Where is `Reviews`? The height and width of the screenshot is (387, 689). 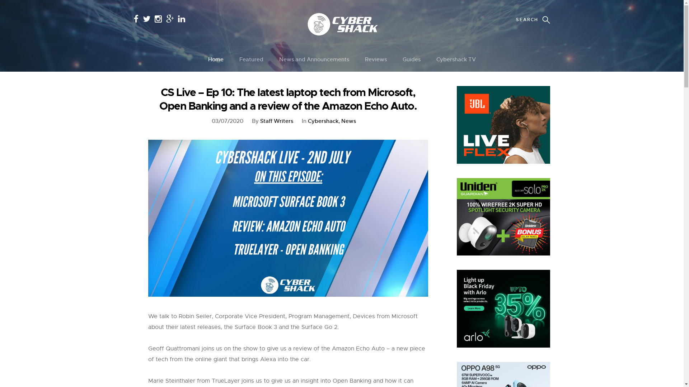
Reviews is located at coordinates (375, 59).